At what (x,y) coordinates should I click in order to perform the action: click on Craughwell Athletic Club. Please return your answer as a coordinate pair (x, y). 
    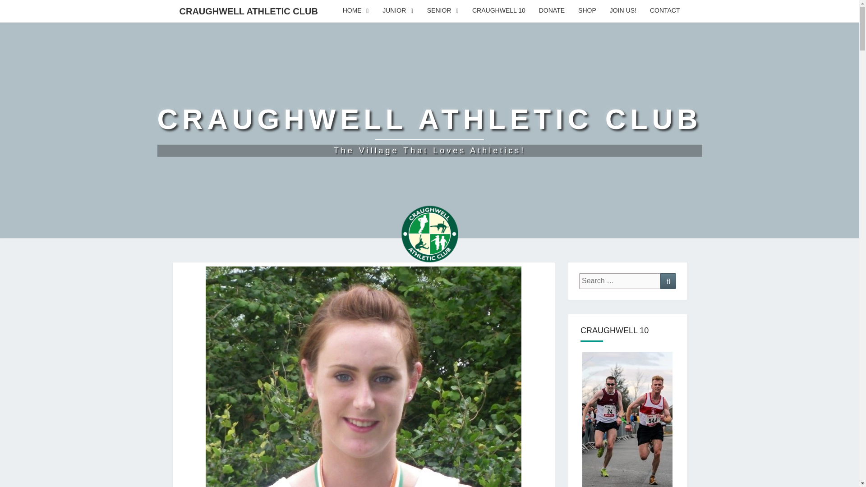
    Looking at the image, I should click on (665, 11).